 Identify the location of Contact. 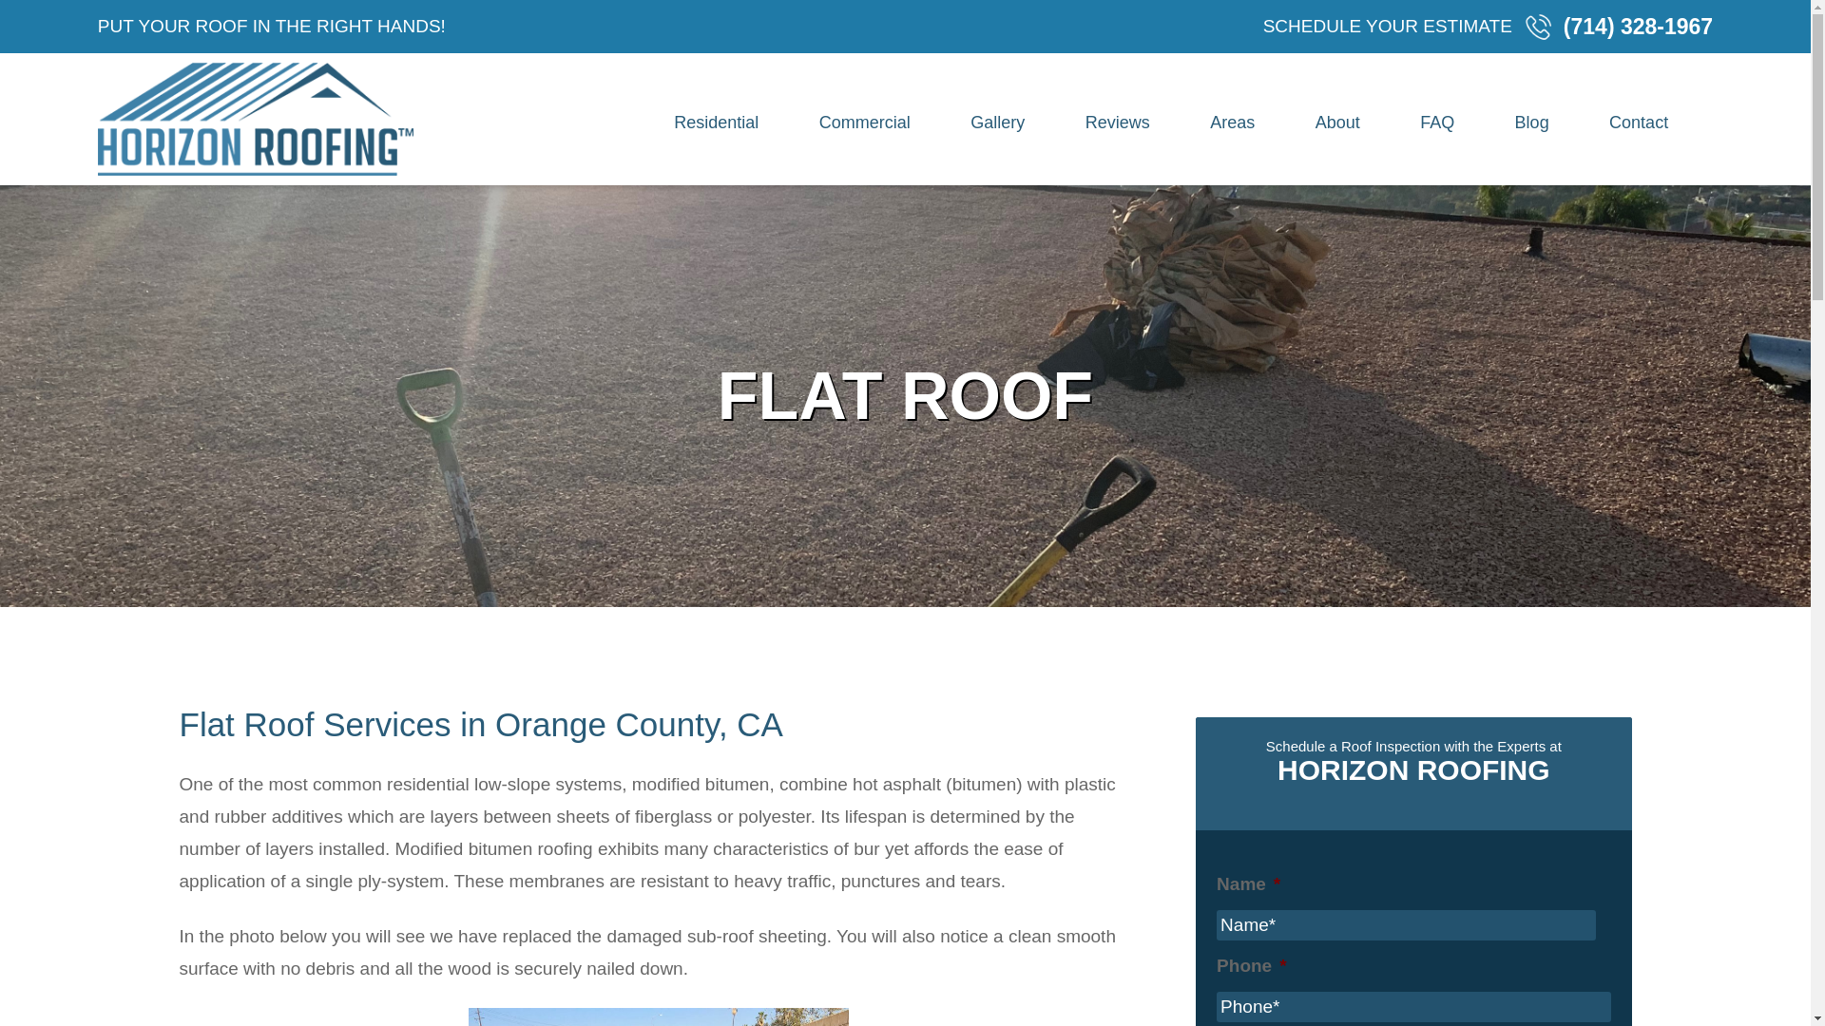
(1639, 123).